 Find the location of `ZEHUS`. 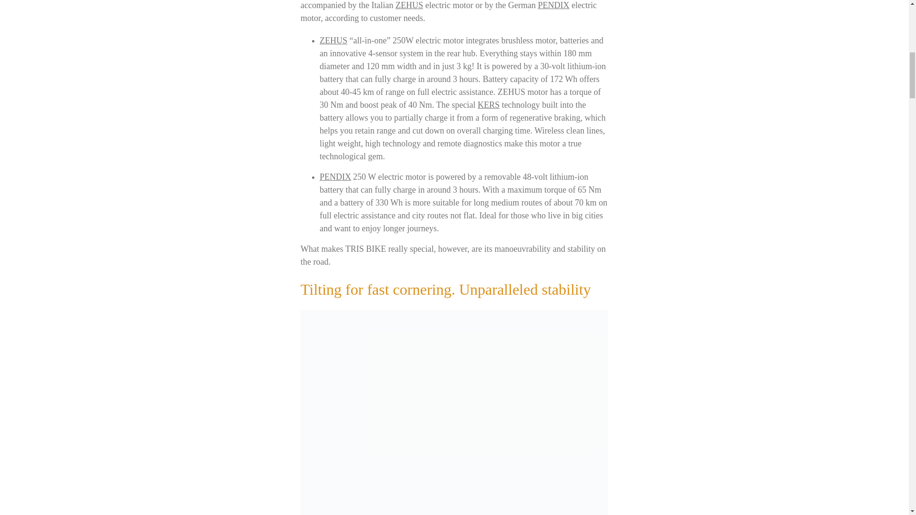

ZEHUS is located at coordinates (409, 5).